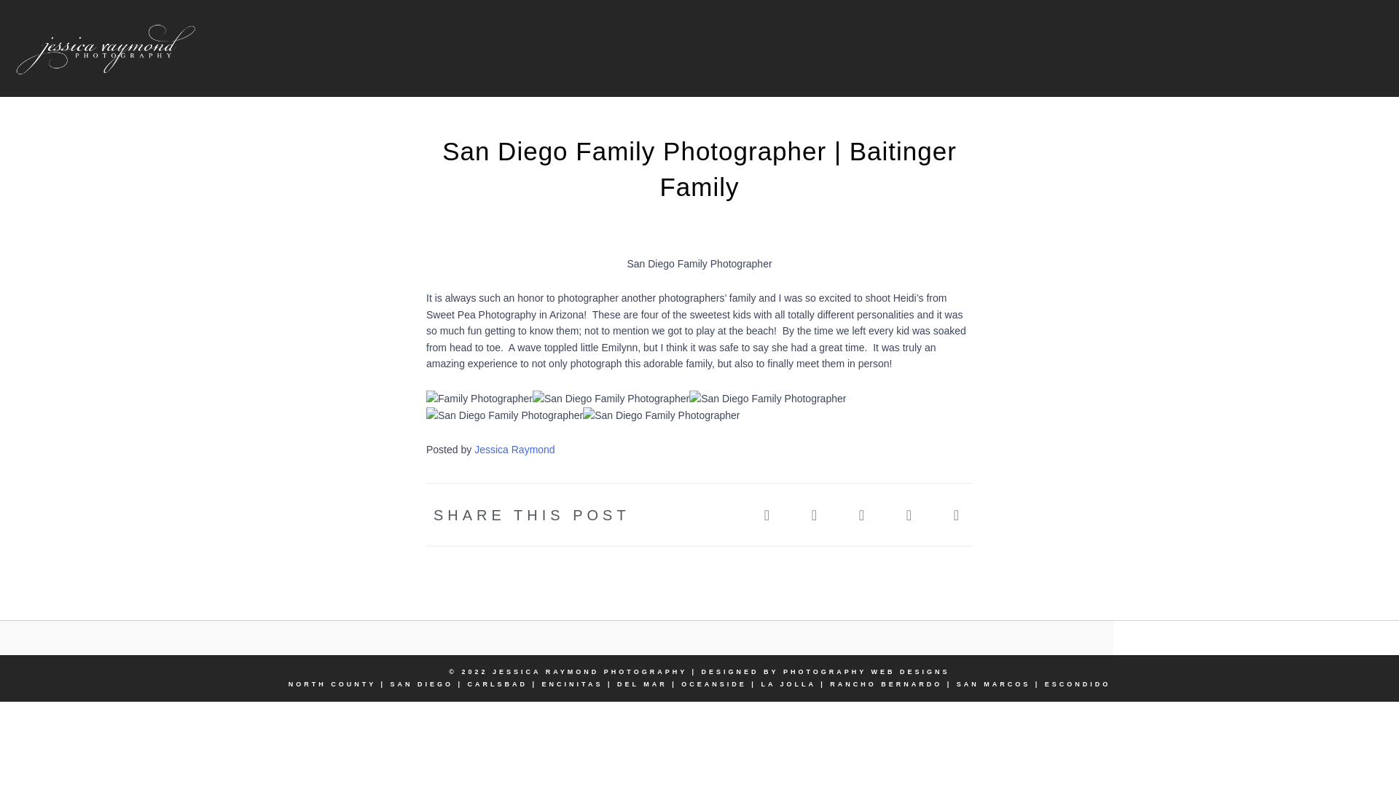 This screenshot has height=787, width=1399. What do you see at coordinates (332, 684) in the screenshot?
I see `NORTH COUNTY` at bounding box center [332, 684].